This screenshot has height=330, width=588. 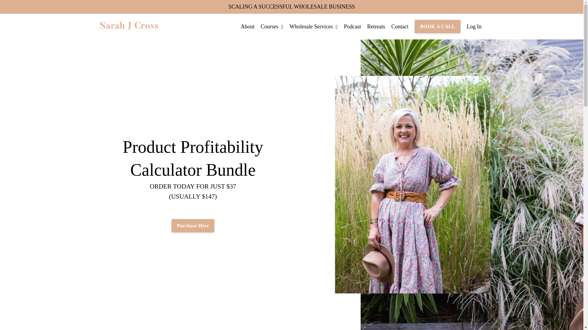 I want to click on Wholesale Services, so click(x=313, y=27).